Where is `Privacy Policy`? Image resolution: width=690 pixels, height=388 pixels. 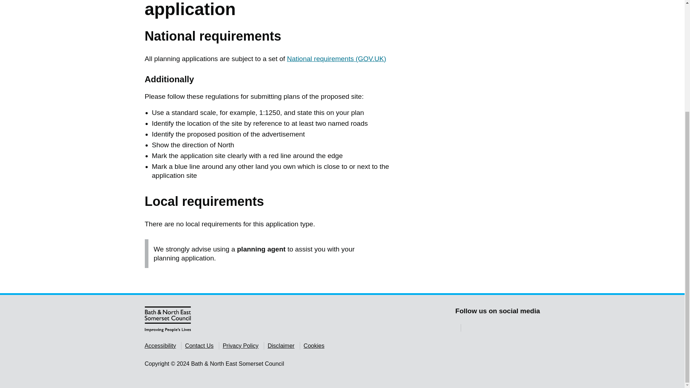 Privacy Policy is located at coordinates (241, 346).